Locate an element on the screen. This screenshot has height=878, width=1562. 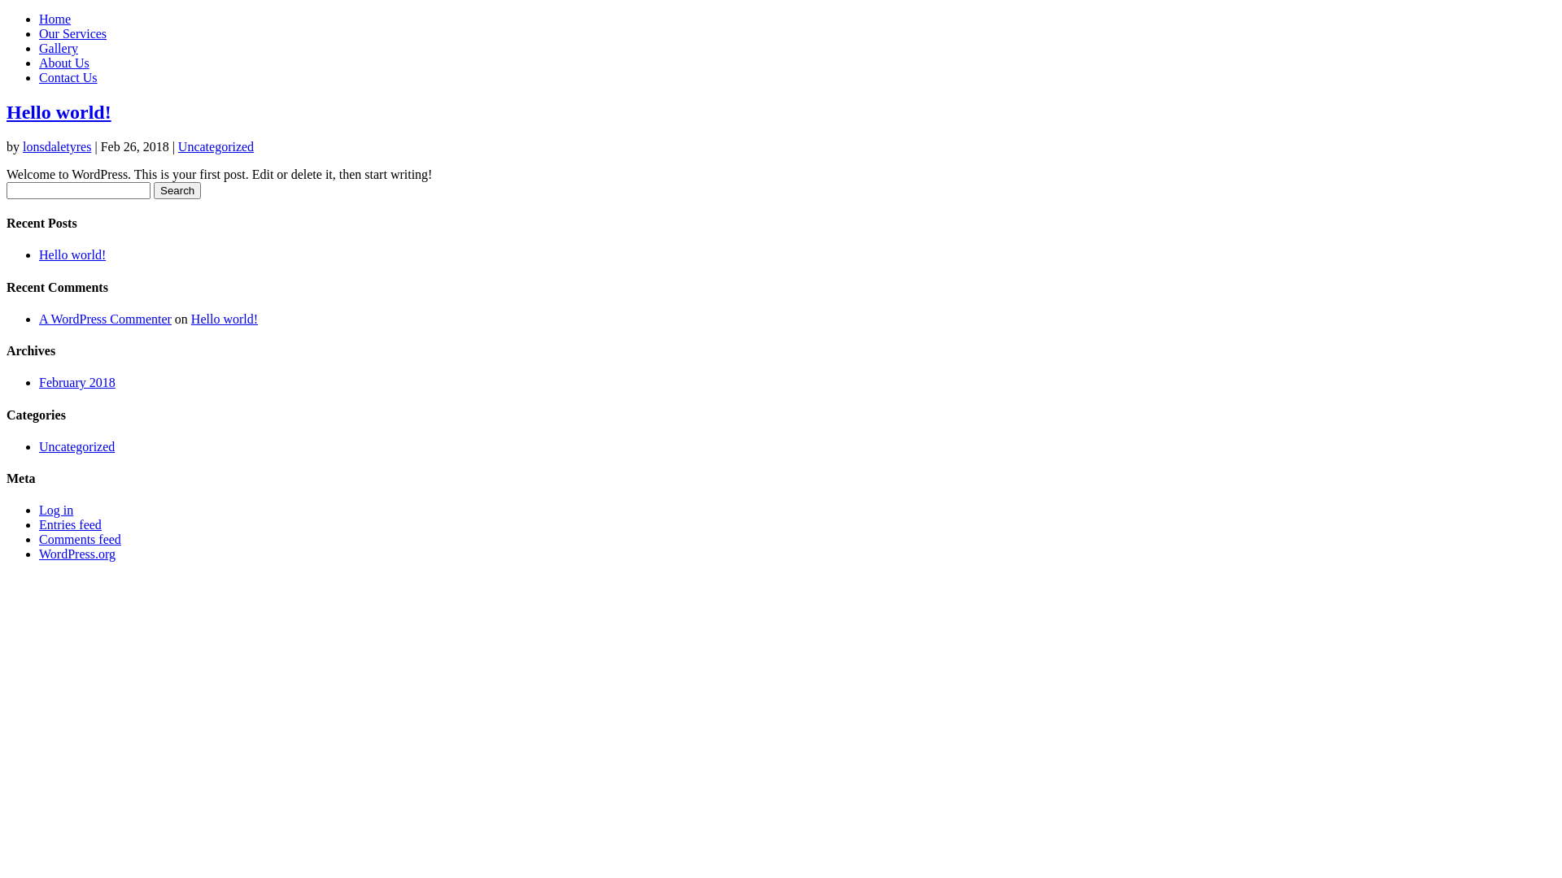
Search is located at coordinates (177, 190).